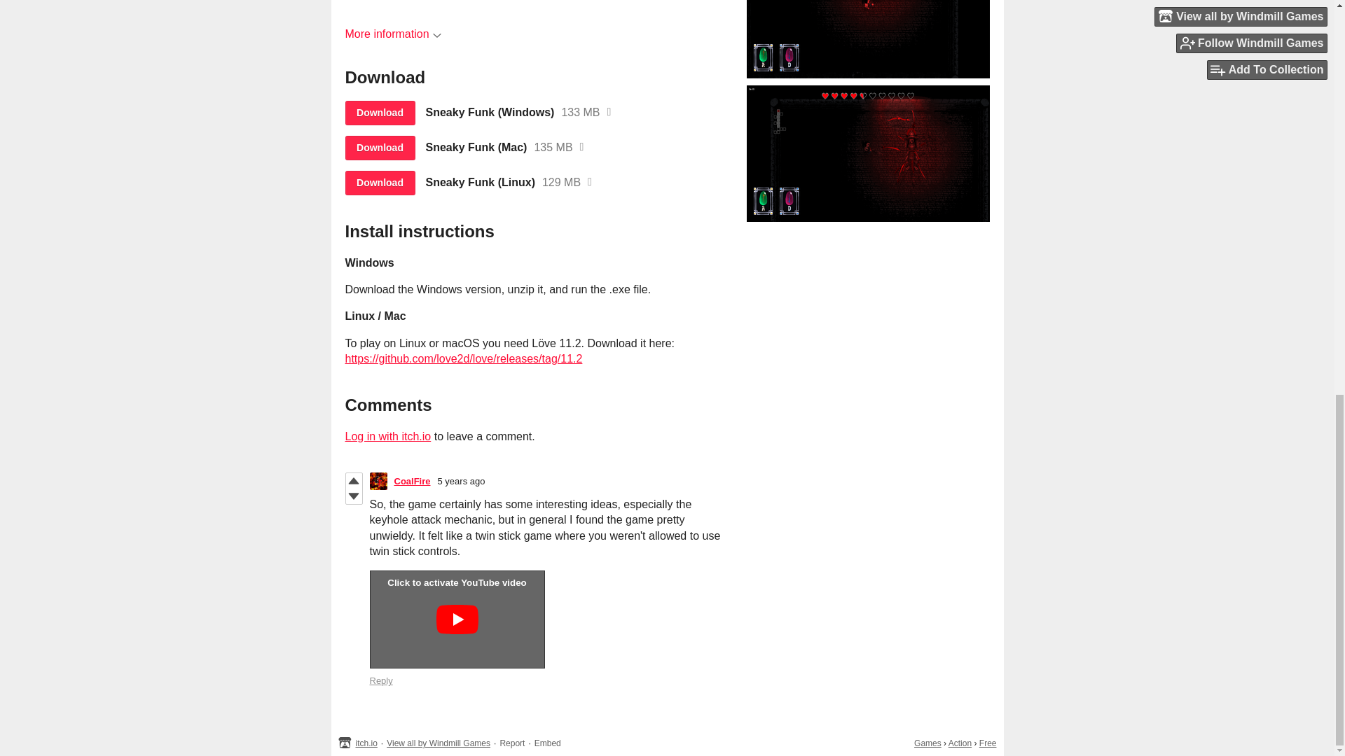 The image size is (1345, 756). Describe the element at coordinates (412, 482) in the screenshot. I see `CoalFire` at that location.